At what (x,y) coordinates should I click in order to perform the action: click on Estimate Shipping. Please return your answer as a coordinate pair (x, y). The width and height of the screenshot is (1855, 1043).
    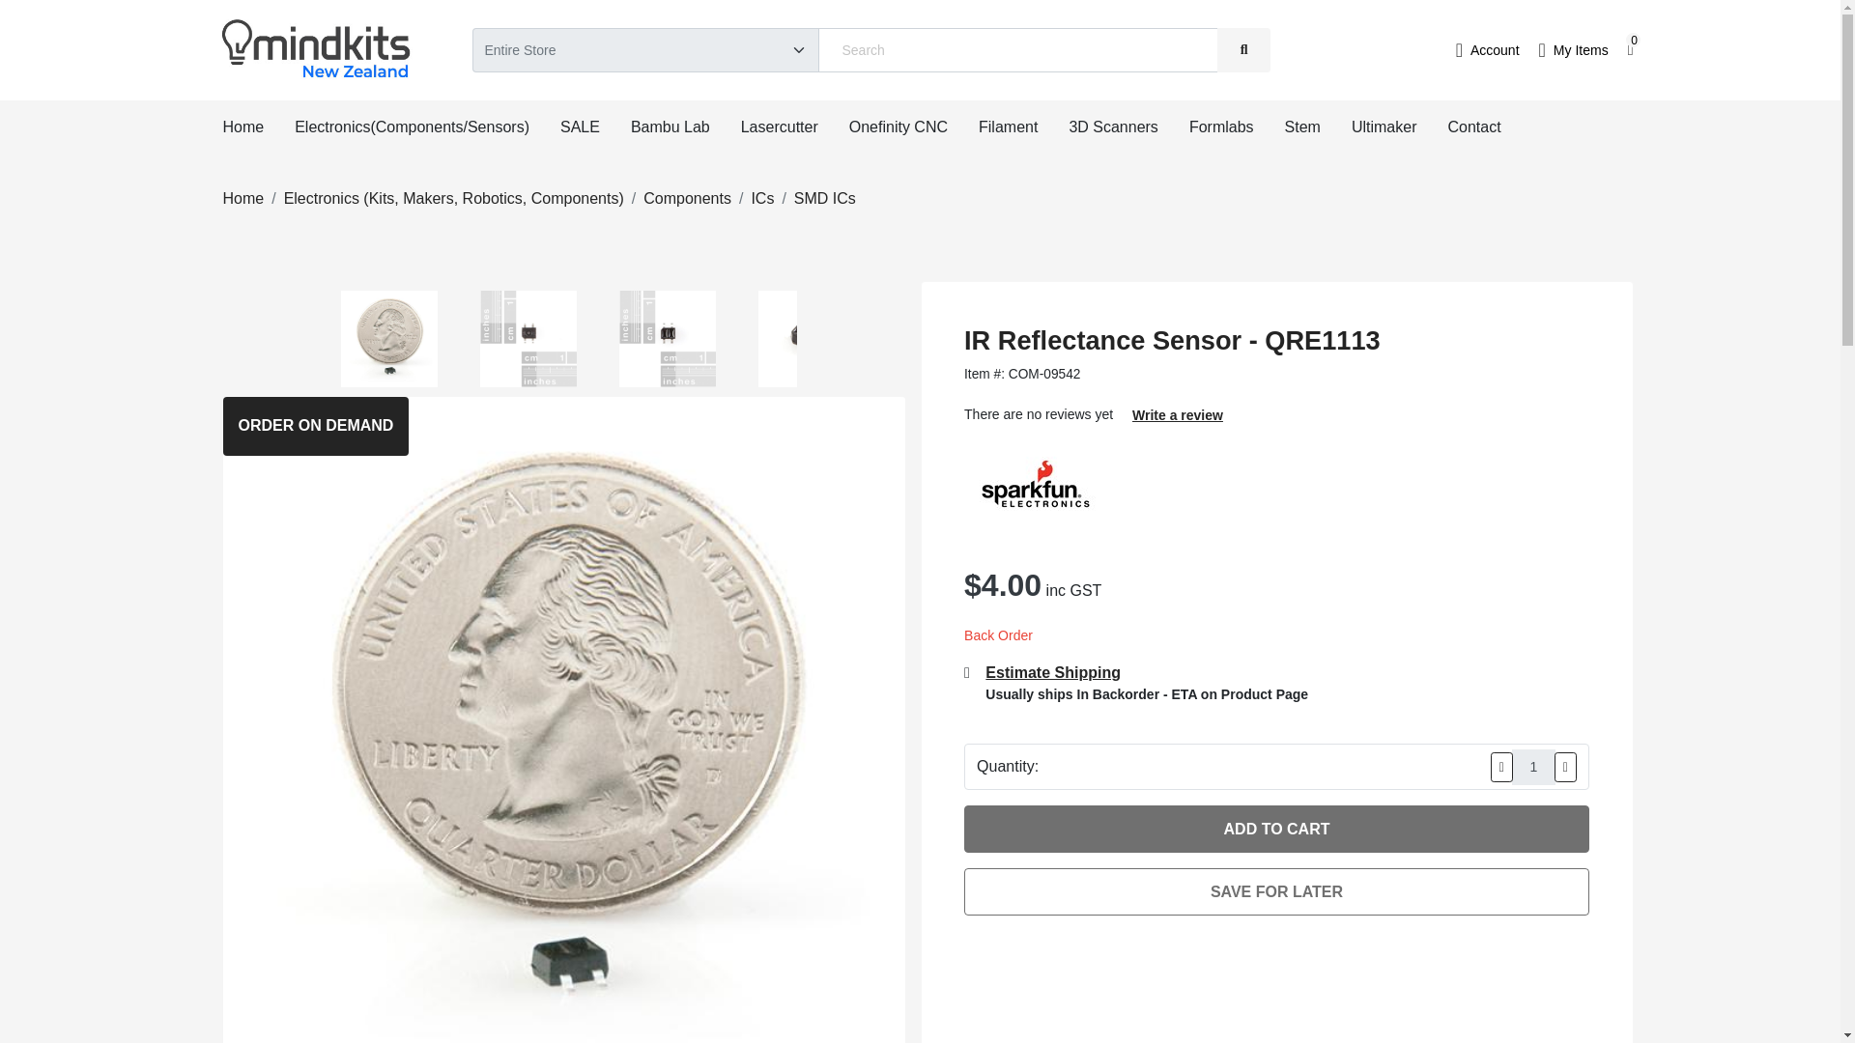
    Looking at the image, I should click on (1146, 672).